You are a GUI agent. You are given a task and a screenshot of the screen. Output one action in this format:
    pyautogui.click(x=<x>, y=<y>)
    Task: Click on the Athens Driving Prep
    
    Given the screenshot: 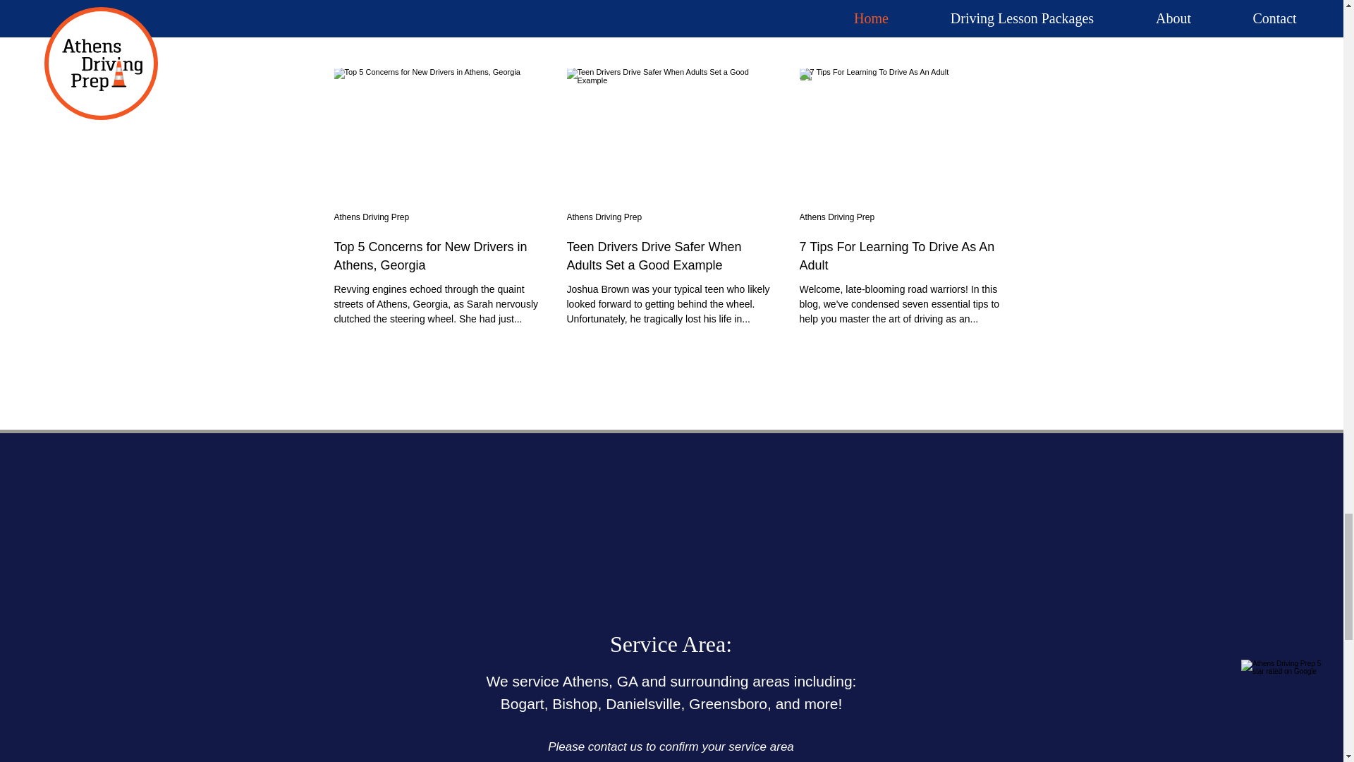 What is the action you would take?
    pyautogui.click(x=604, y=217)
    